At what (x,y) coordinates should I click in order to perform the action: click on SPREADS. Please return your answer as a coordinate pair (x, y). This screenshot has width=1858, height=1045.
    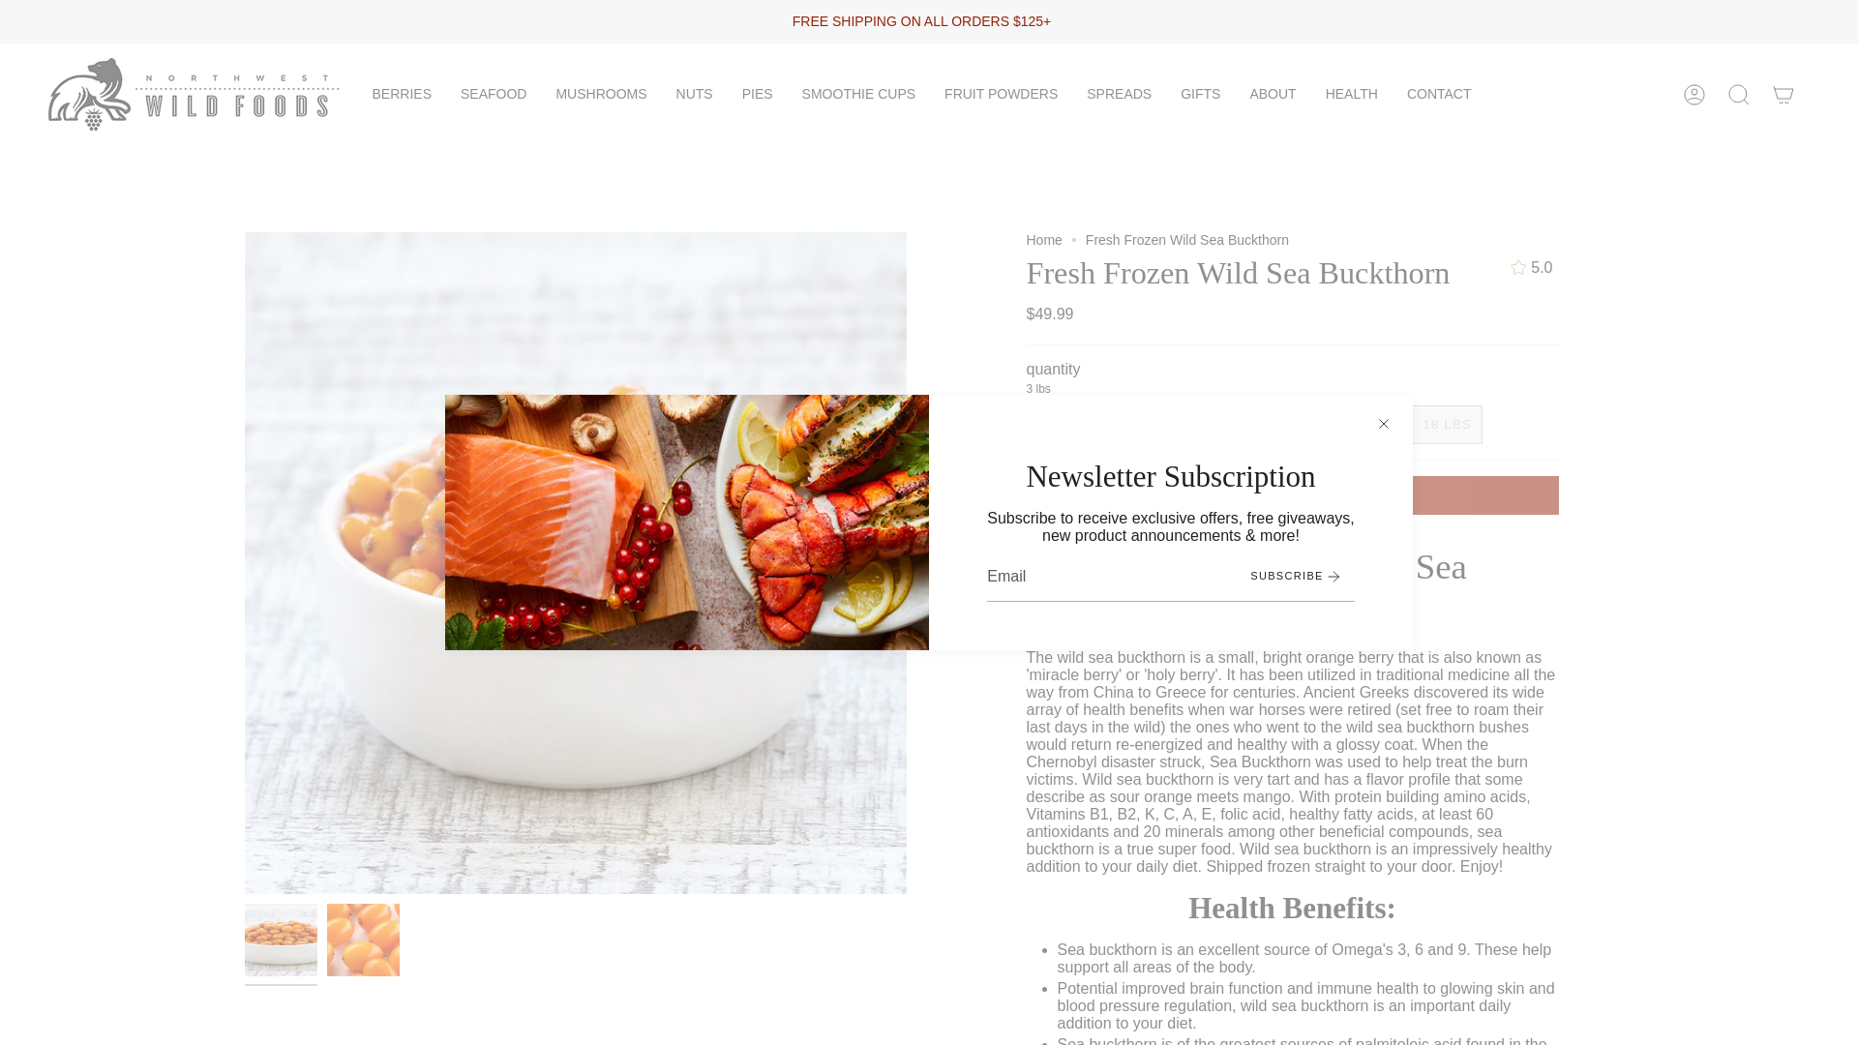
    Looking at the image, I should click on (1119, 95).